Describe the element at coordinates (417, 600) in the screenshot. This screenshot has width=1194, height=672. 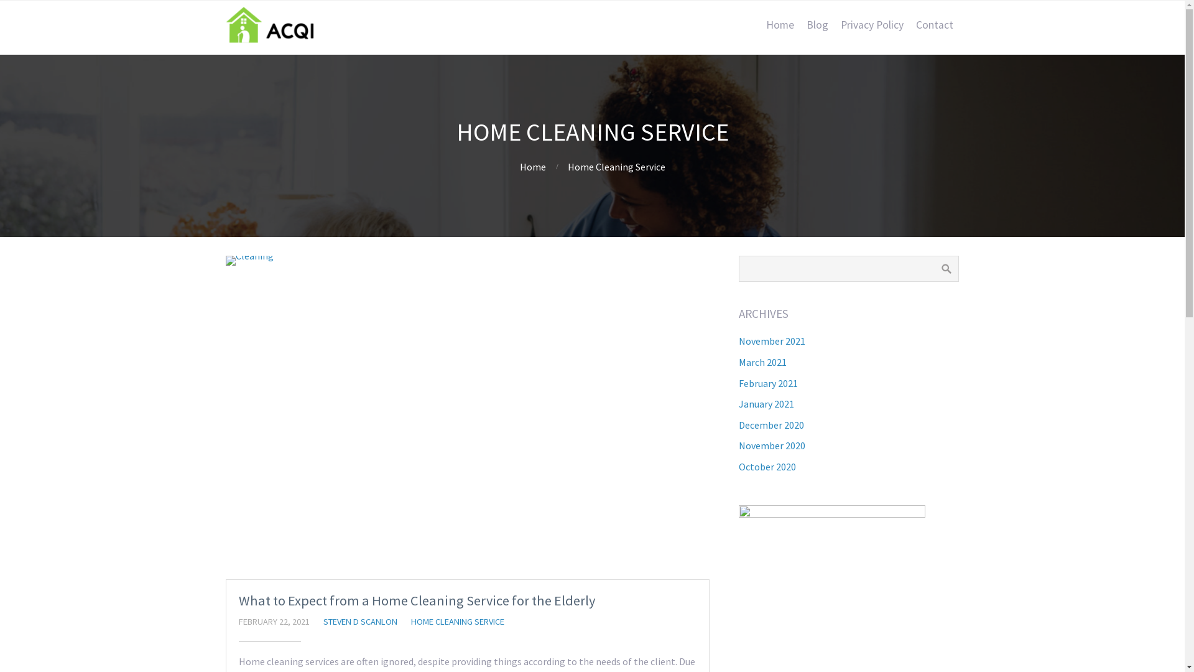
I see `What to Expect from a Home Cleaning Service for the Elderly` at that location.